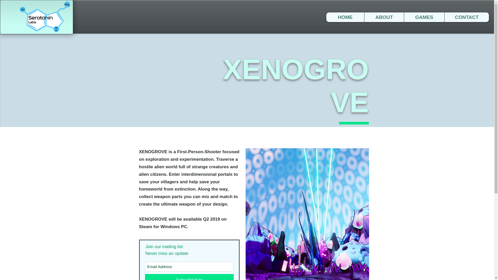  What do you see at coordinates (189, 277) in the screenshot?
I see `Subscribe Now` at bounding box center [189, 277].